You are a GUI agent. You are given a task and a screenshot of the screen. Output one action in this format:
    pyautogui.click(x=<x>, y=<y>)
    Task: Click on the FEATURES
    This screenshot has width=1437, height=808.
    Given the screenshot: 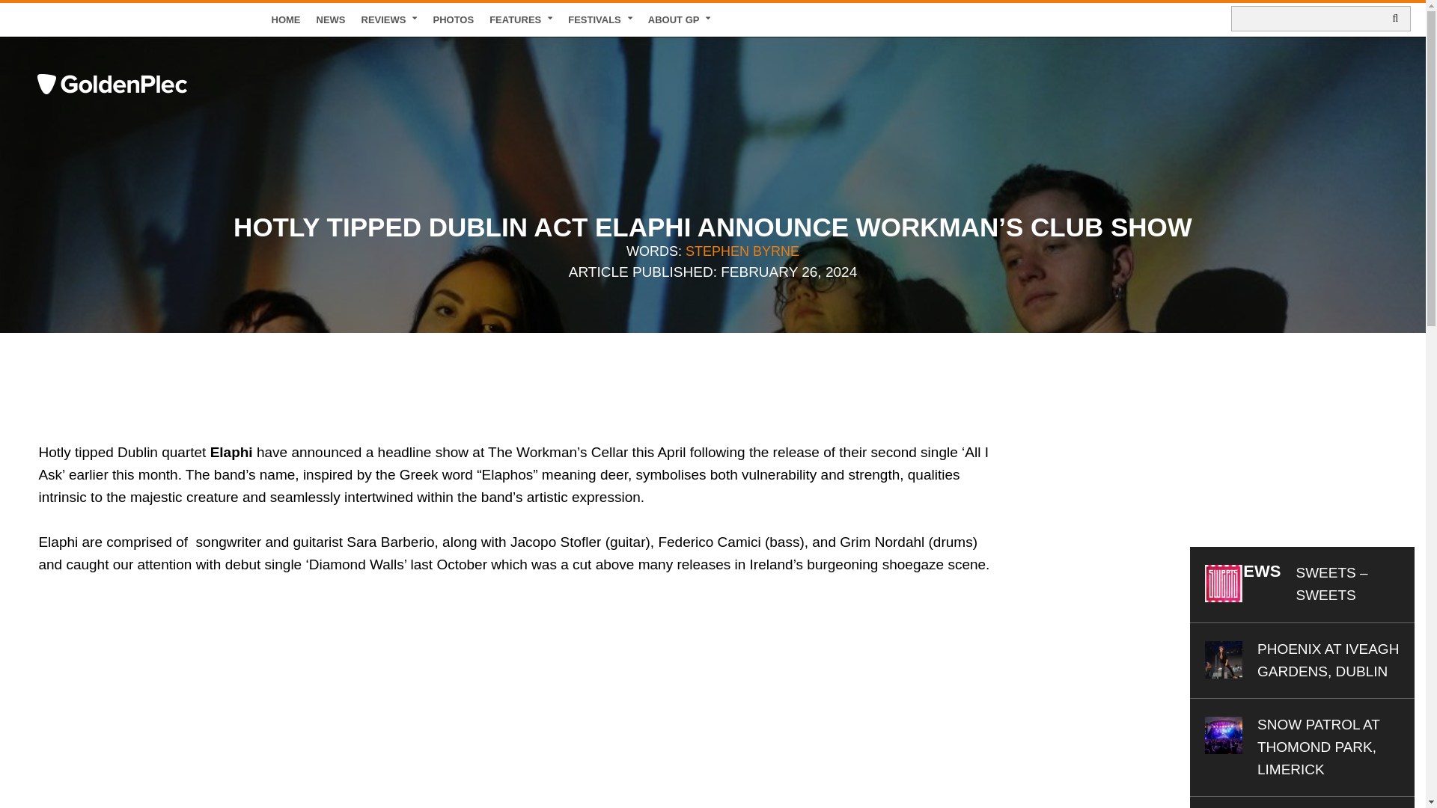 What is the action you would take?
    pyautogui.click(x=521, y=19)
    